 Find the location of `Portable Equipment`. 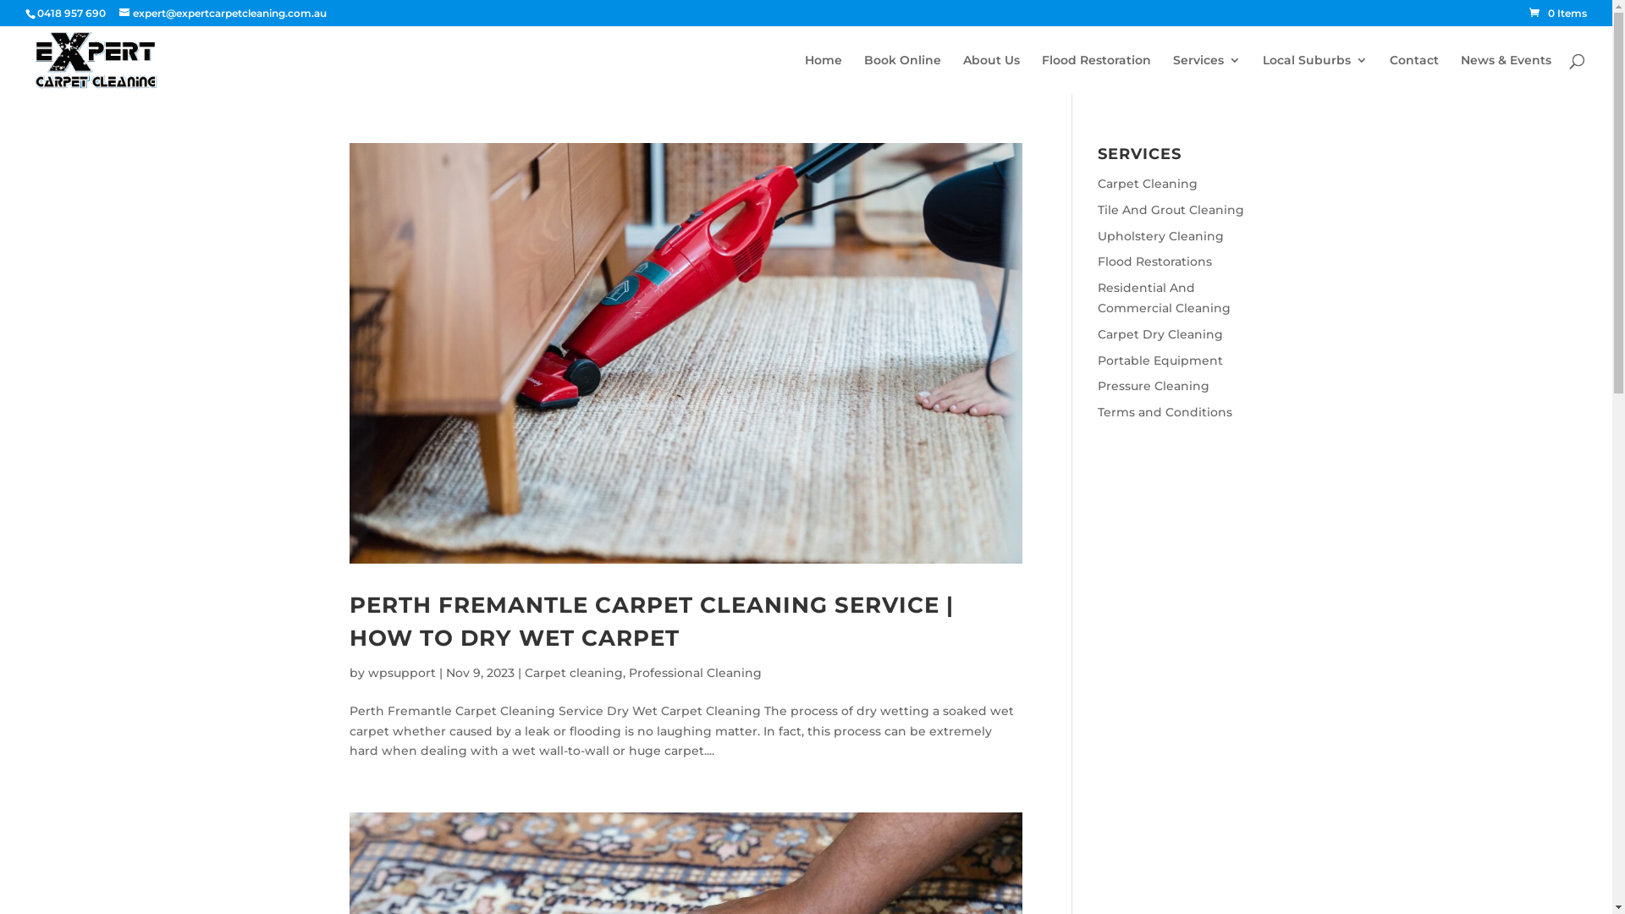

Portable Equipment is located at coordinates (1160, 361).